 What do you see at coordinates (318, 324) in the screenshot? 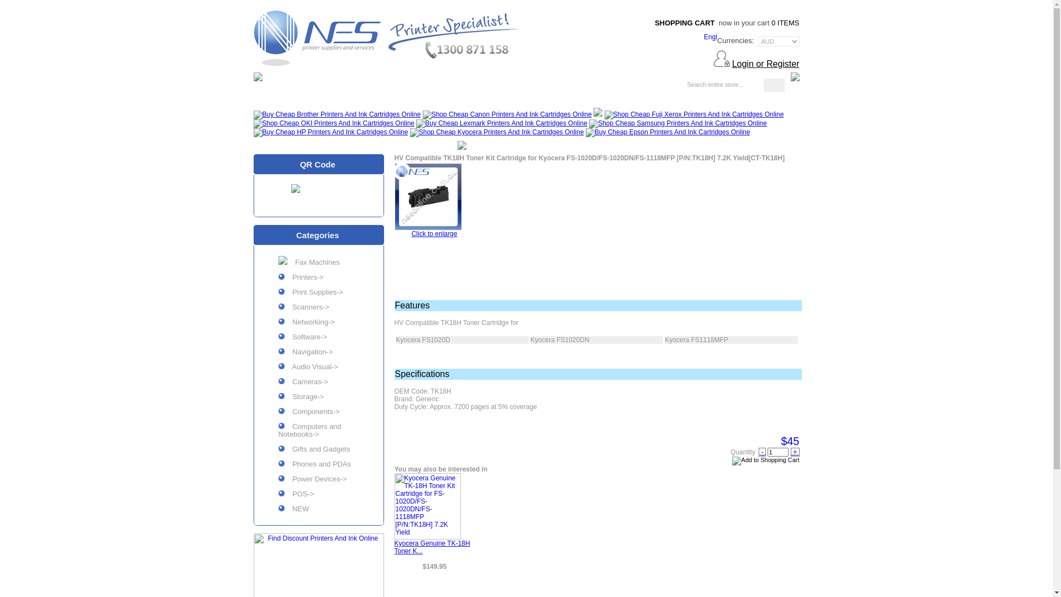
I see `    Networking->` at bounding box center [318, 324].